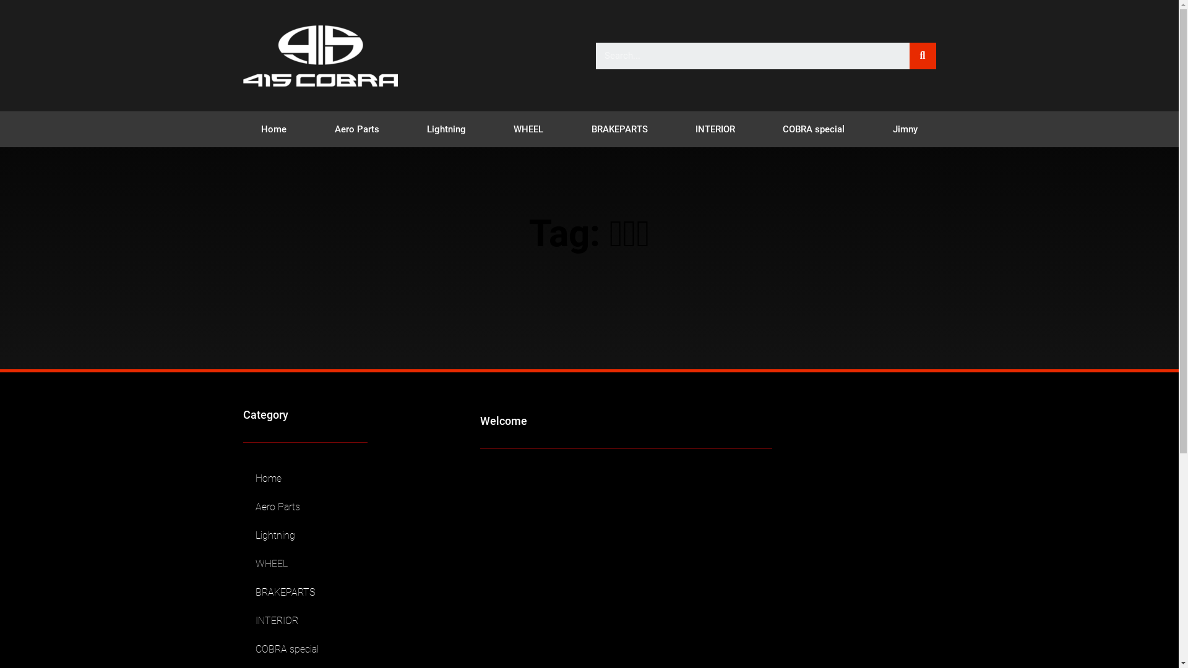 Image resolution: width=1188 pixels, height=668 pixels. I want to click on WHEEL, so click(528, 129).